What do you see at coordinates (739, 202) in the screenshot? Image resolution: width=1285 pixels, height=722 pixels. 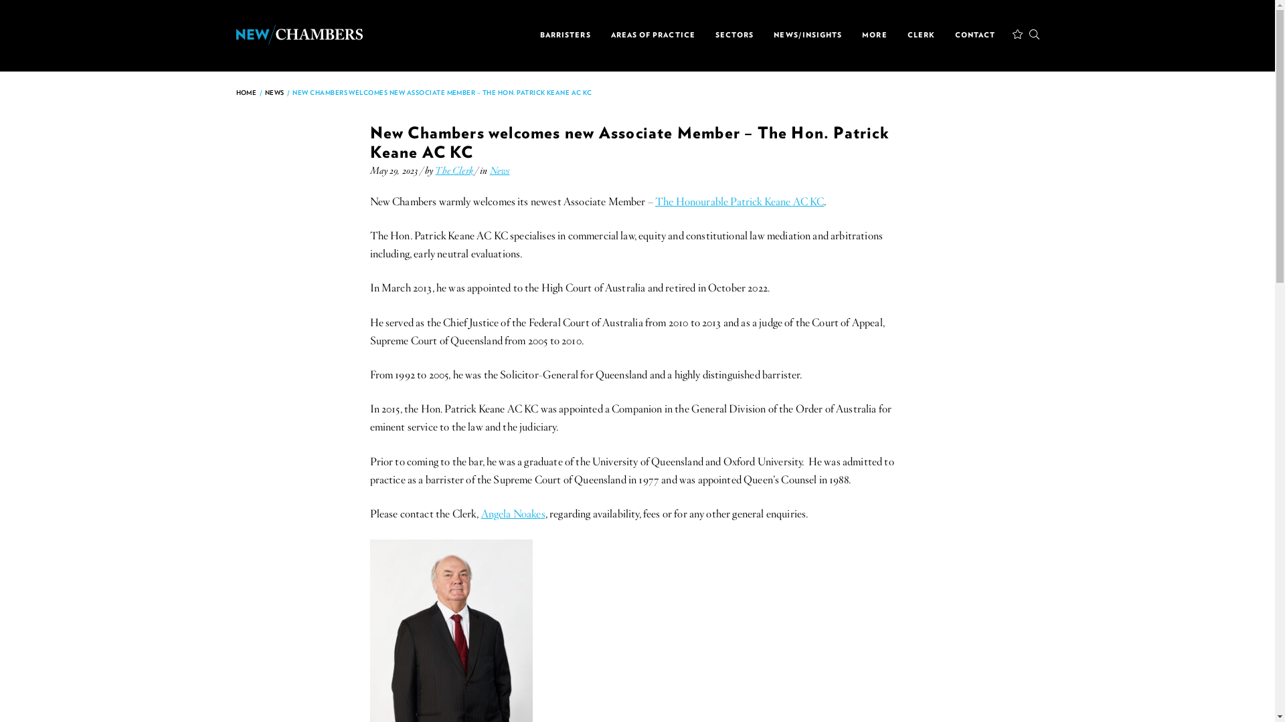 I see `The Honourable Patrick Keane AC KC` at bounding box center [739, 202].